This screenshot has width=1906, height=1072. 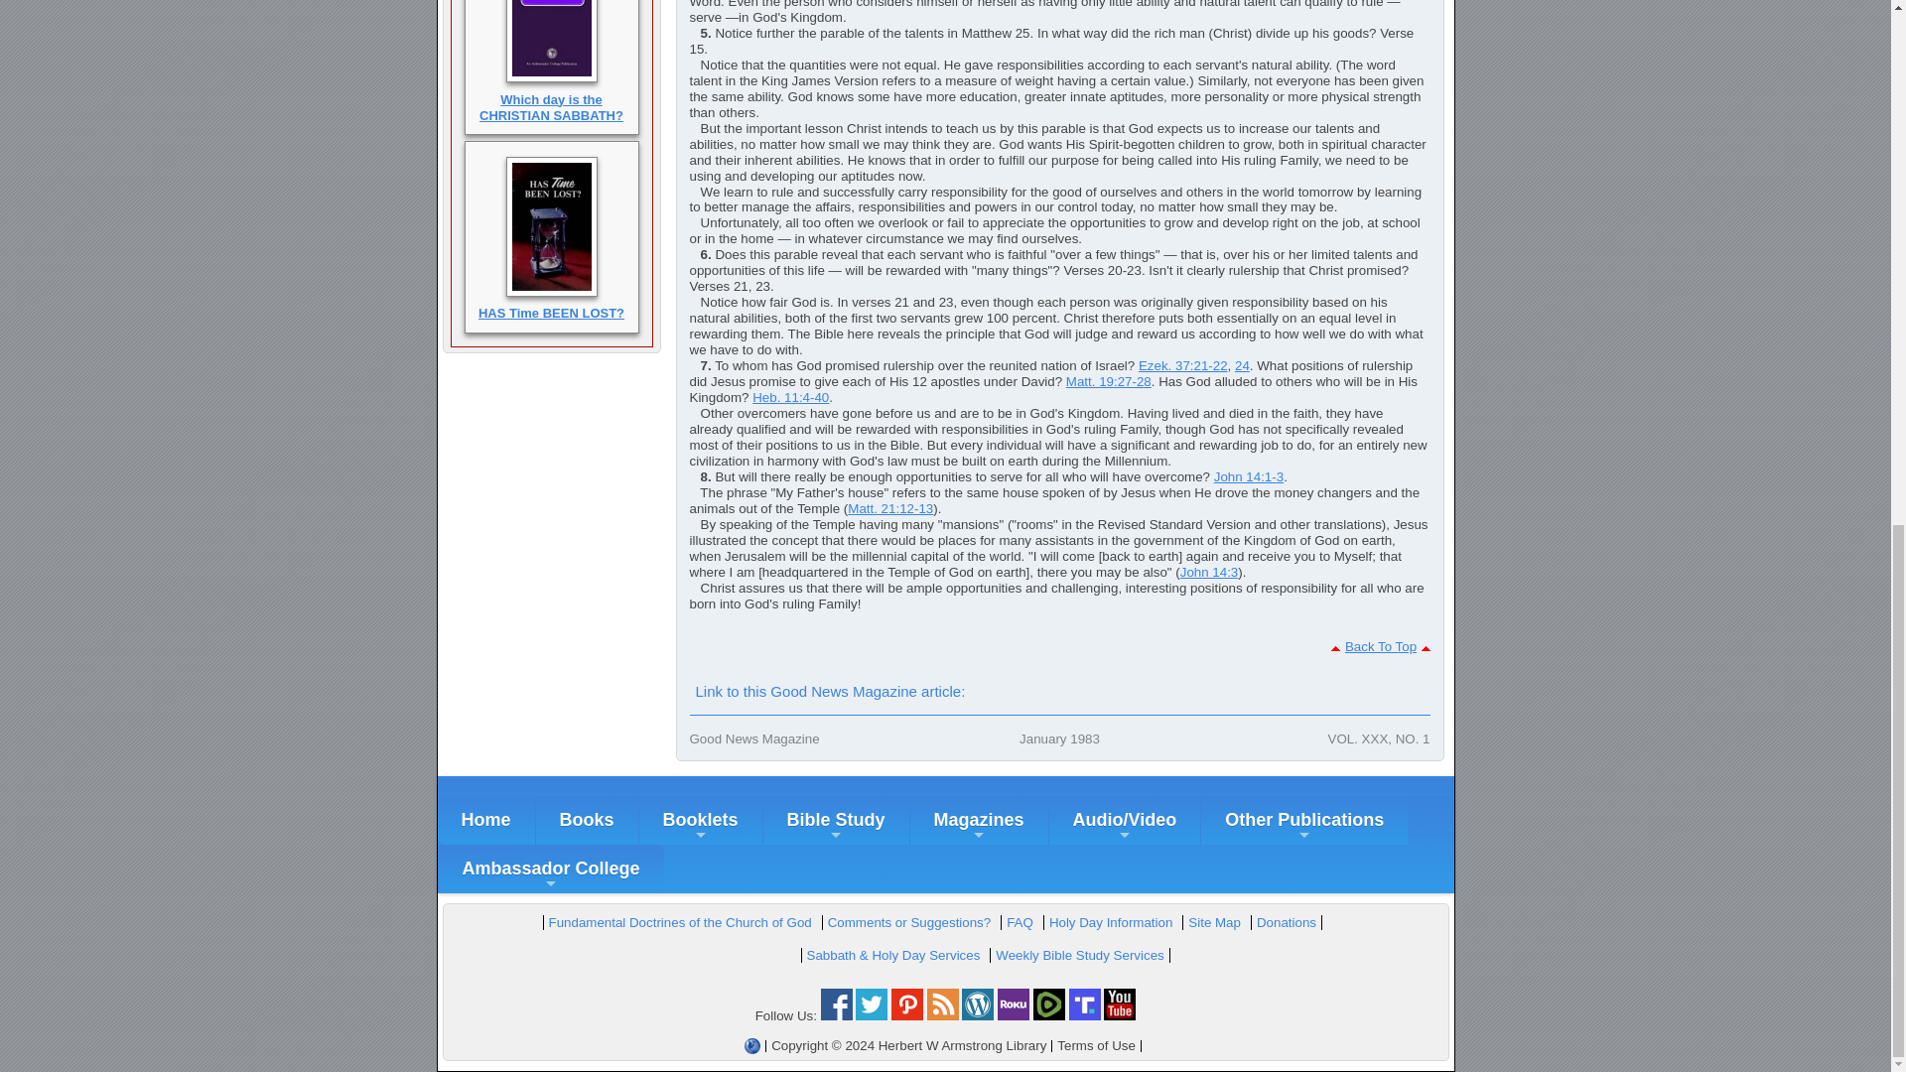 What do you see at coordinates (977, 1016) in the screenshot?
I see `HWALibrary - Wordpress` at bounding box center [977, 1016].